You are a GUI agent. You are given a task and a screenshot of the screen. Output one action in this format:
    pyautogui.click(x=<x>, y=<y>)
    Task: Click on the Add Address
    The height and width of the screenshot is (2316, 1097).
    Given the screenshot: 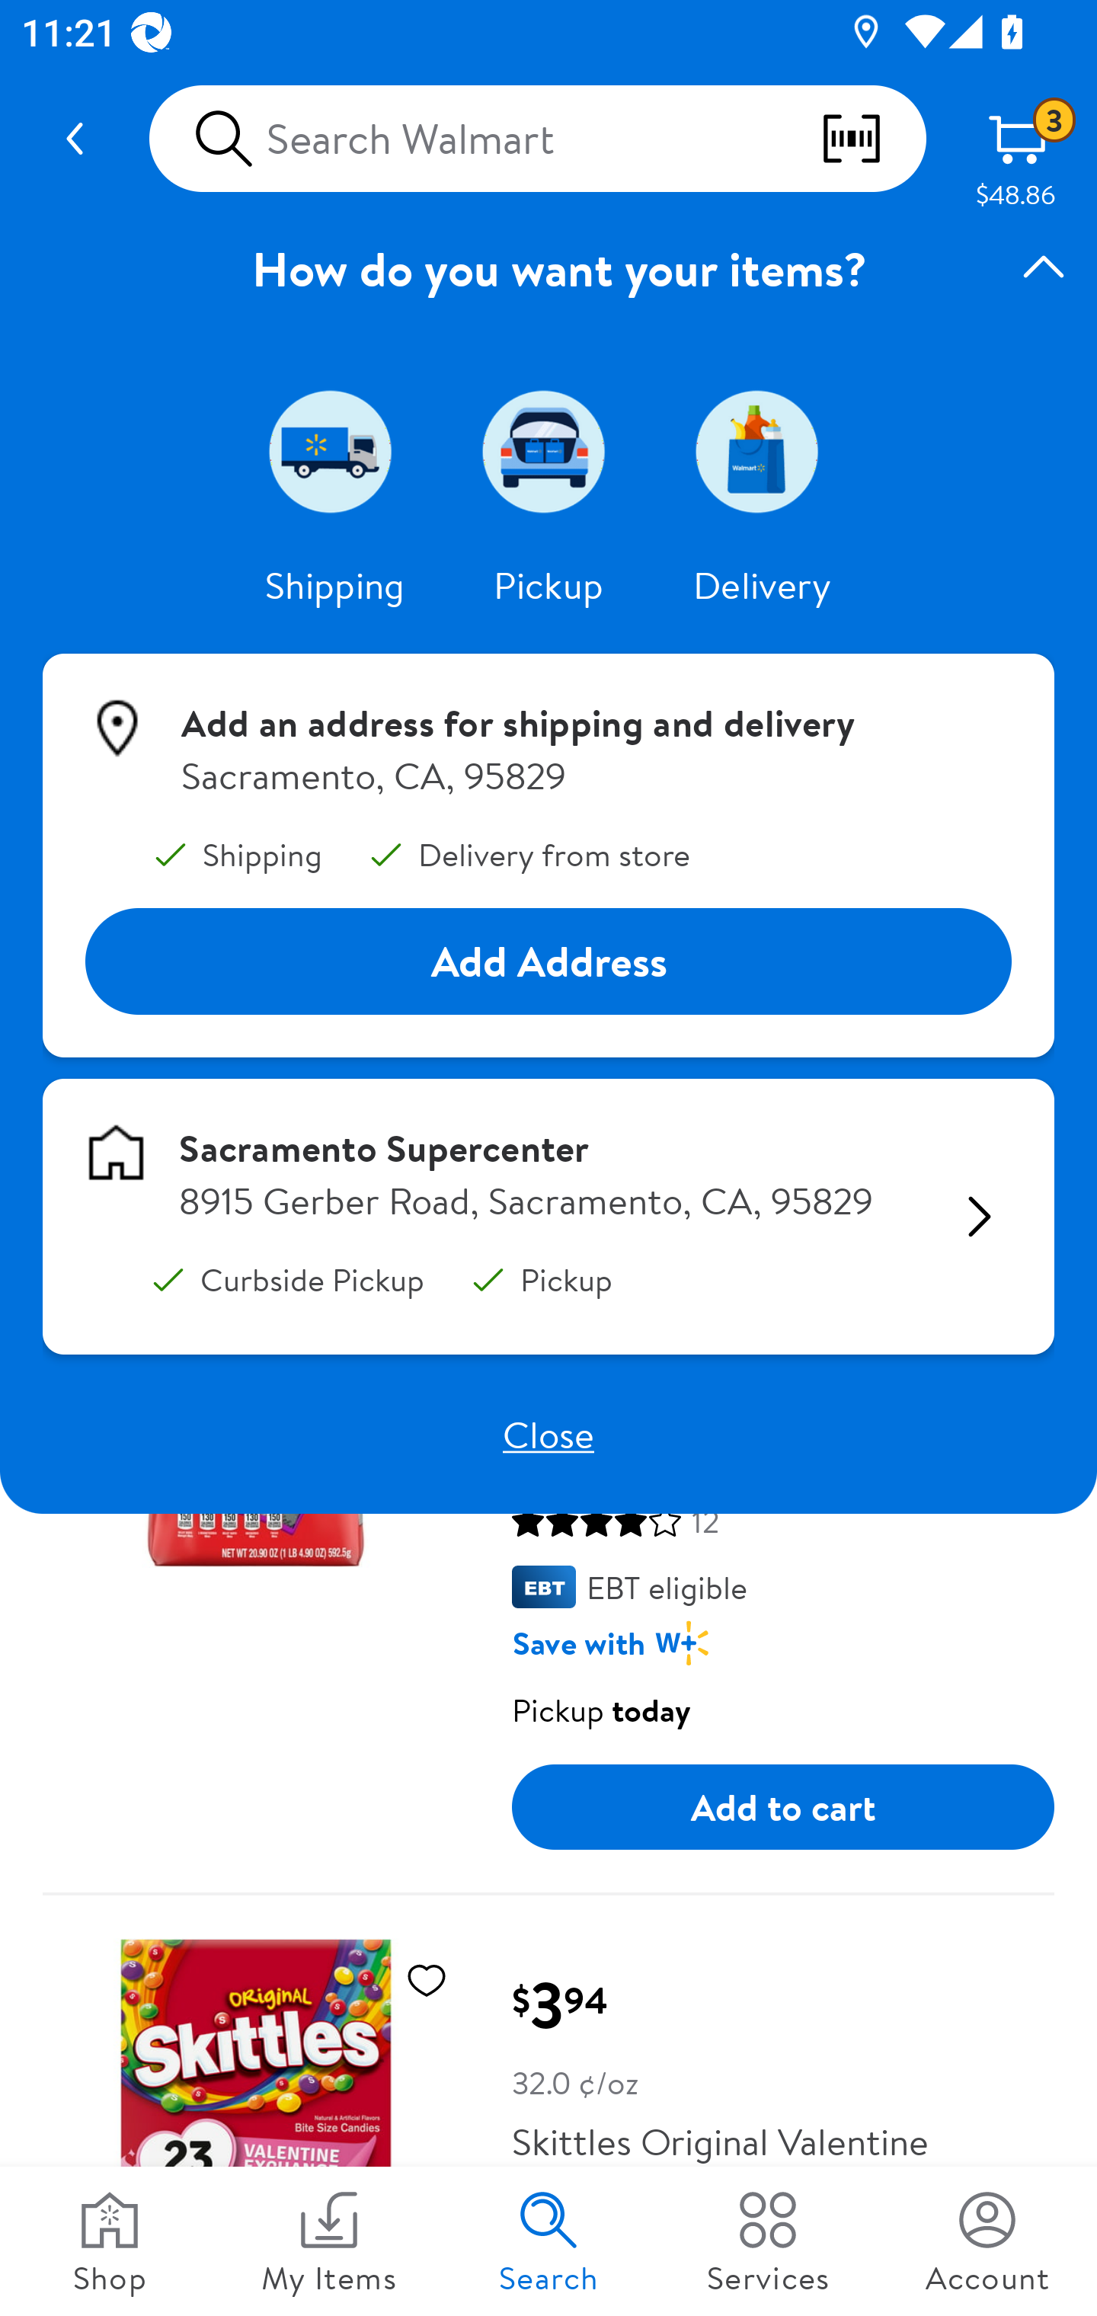 What is the action you would take?
    pyautogui.click(x=548, y=961)
    